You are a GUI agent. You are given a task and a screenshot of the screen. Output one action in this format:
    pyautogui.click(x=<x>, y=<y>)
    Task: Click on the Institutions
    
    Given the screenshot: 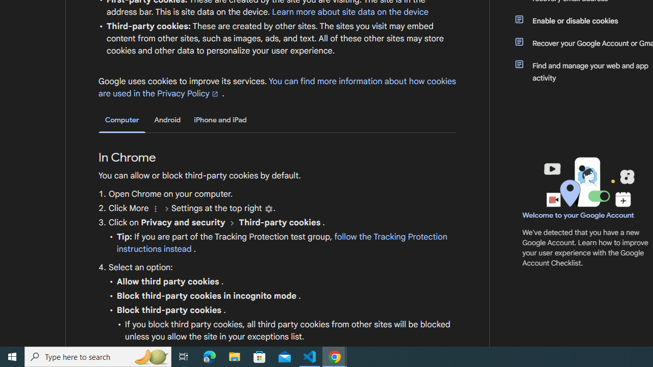 What is the action you would take?
    pyautogui.click(x=268, y=209)
    